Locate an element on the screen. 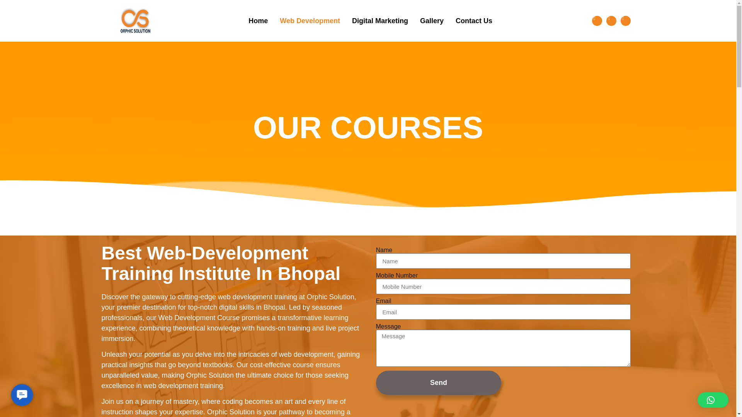  Web Development is located at coordinates (304, 21).